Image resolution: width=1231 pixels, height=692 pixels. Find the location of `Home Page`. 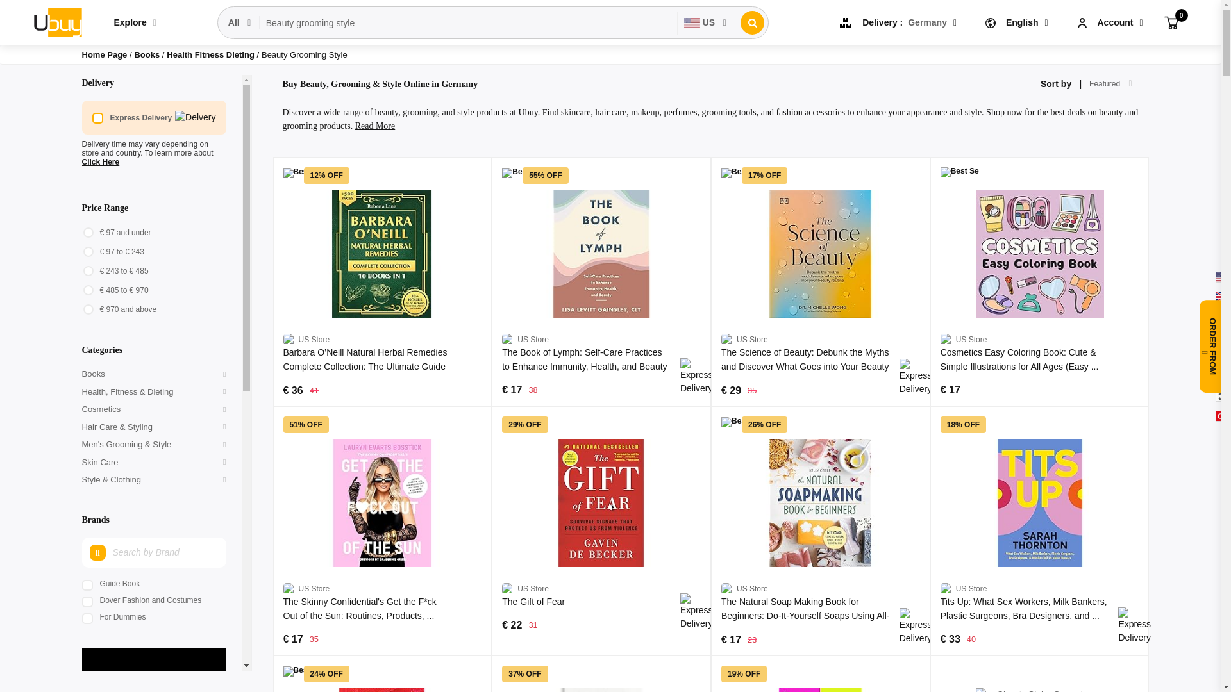

Home Page is located at coordinates (105, 54).